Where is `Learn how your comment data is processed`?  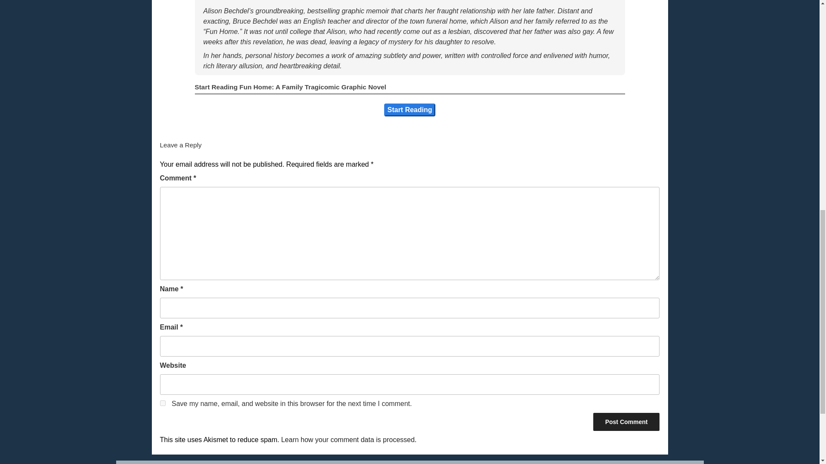
Learn how your comment data is processed is located at coordinates (348, 440).